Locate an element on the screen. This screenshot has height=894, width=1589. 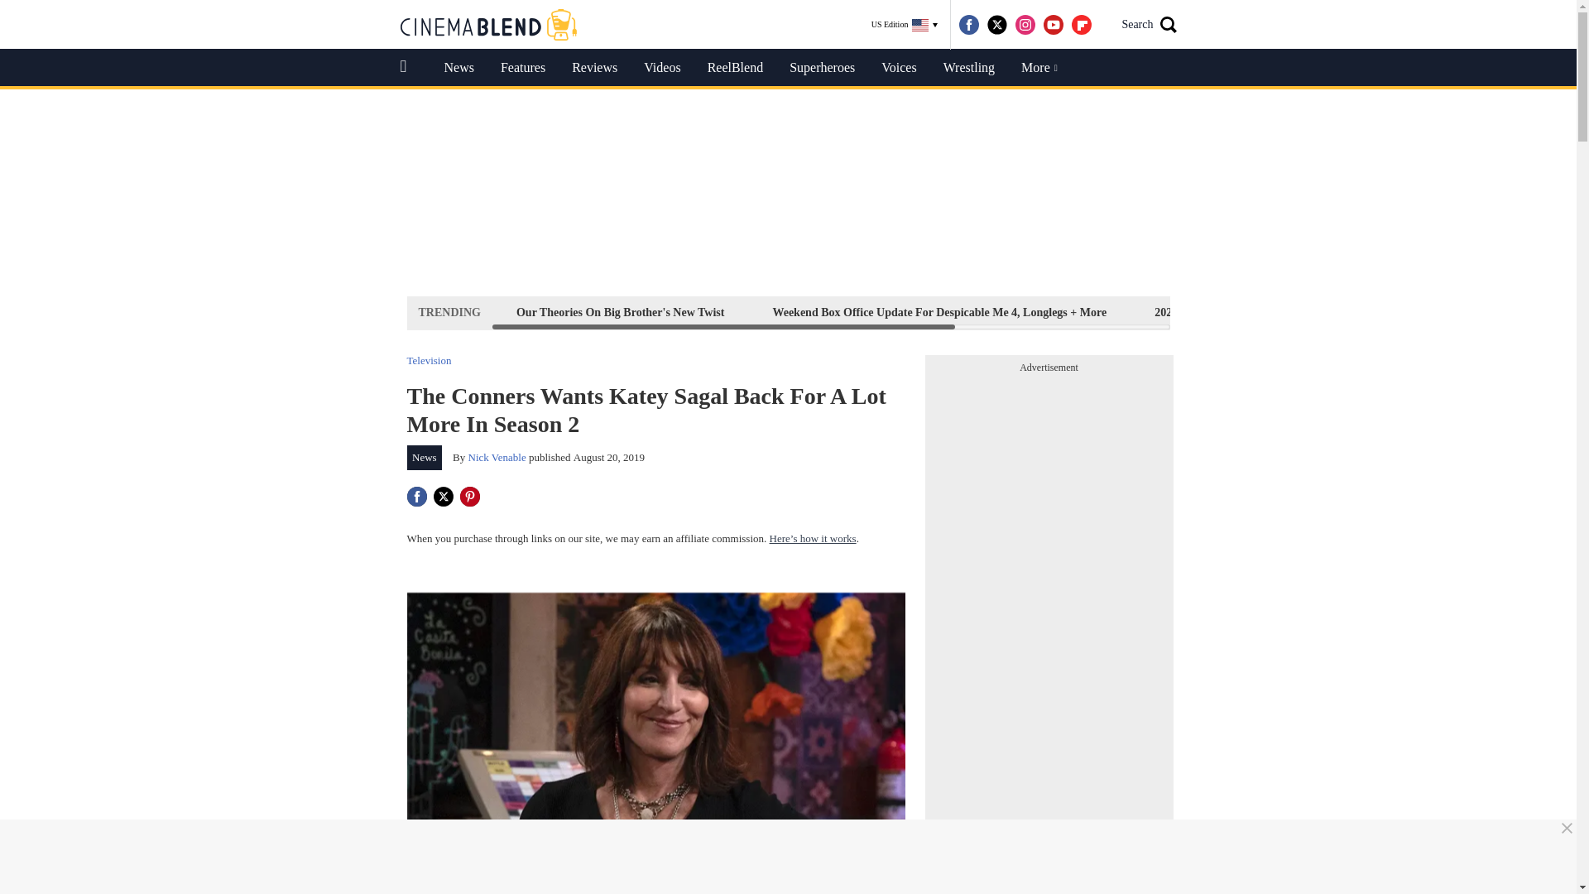
2024 Upcoming Movies is located at coordinates (1212, 312).